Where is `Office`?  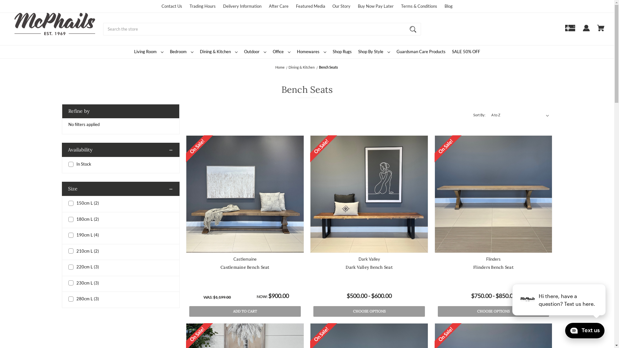
Office is located at coordinates (282, 52).